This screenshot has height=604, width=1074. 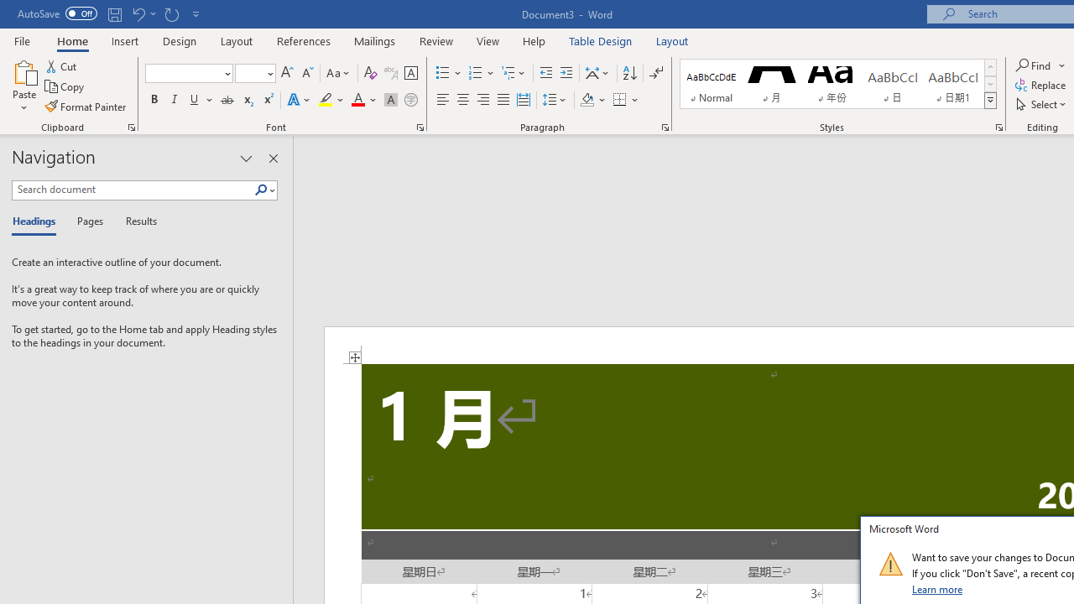 I want to click on Paste, so click(x=23, y=86).